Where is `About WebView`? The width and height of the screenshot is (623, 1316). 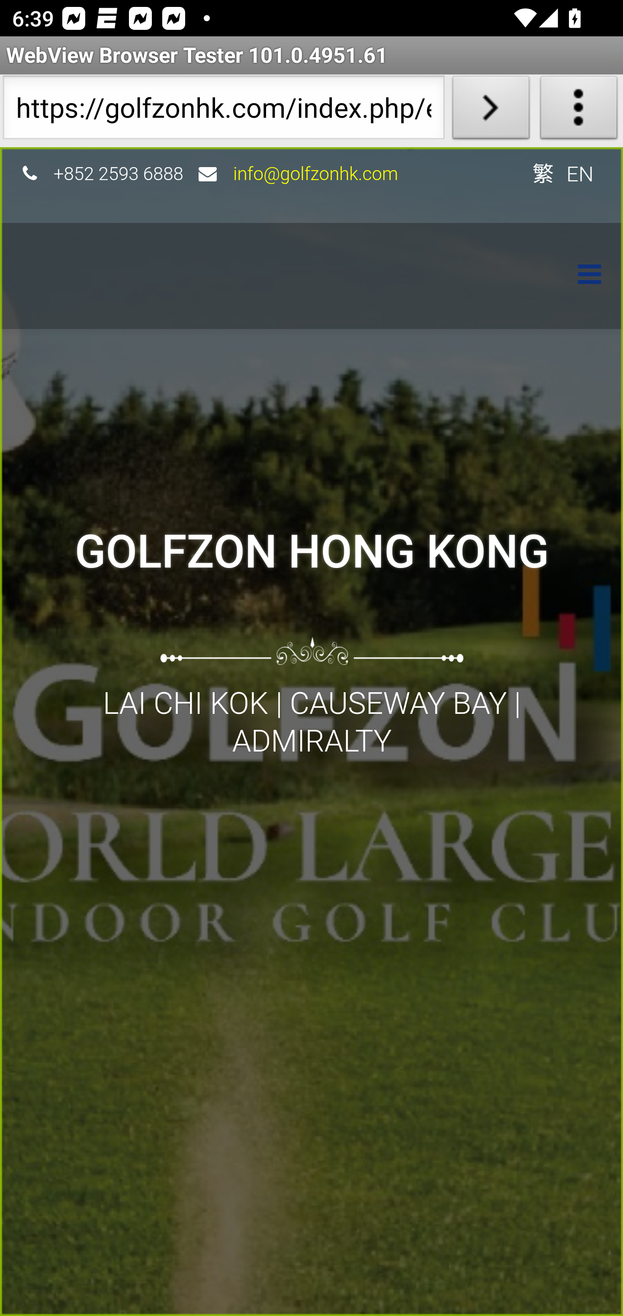 About WebView is located at coordinates (579, 111).